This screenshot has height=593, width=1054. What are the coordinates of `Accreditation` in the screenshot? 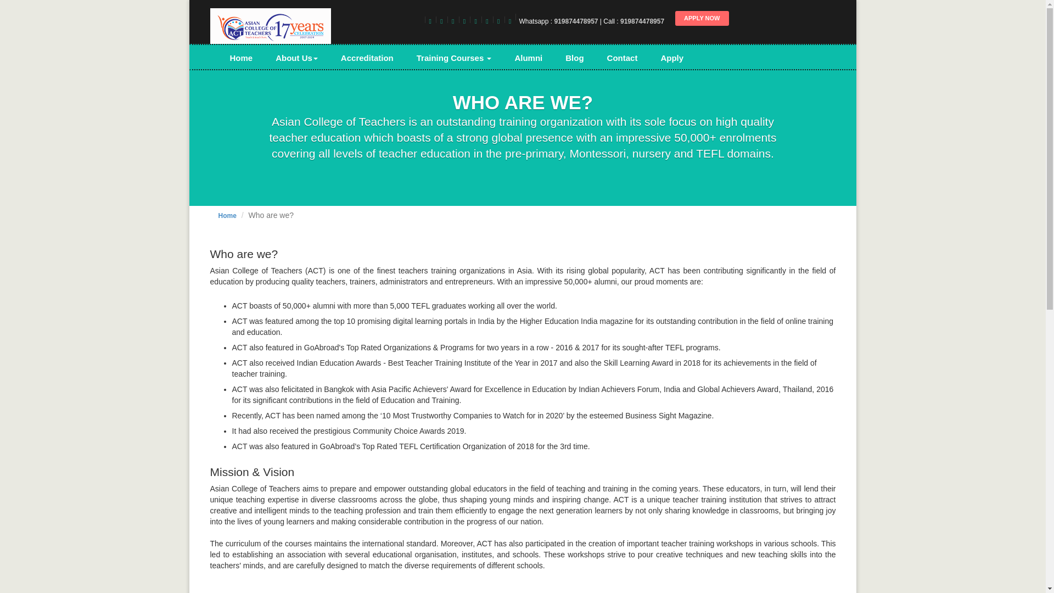 It's located at (367, 58).